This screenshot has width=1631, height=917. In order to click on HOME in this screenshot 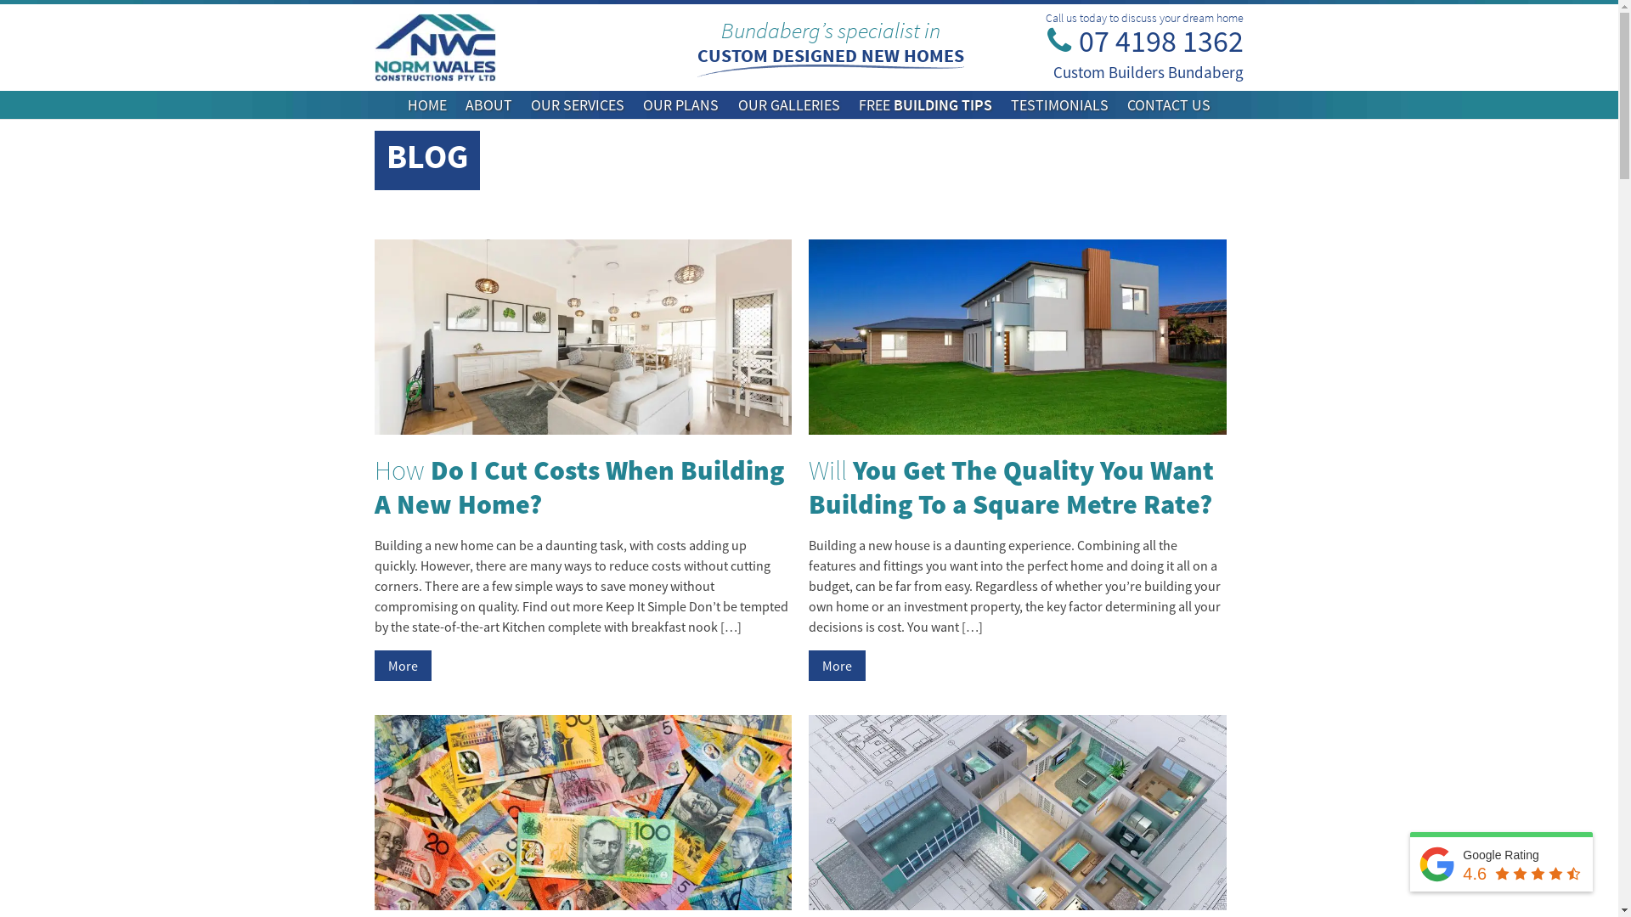, I will do `click(427, 105)`.